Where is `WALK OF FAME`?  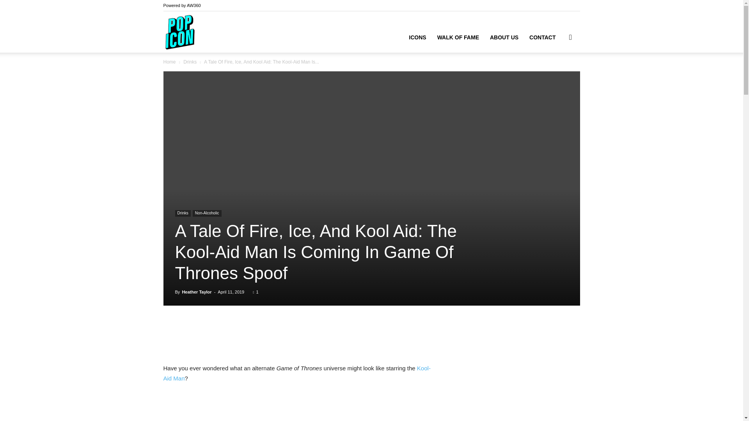 WALK OF FAME is located at coordinates (458, 37).